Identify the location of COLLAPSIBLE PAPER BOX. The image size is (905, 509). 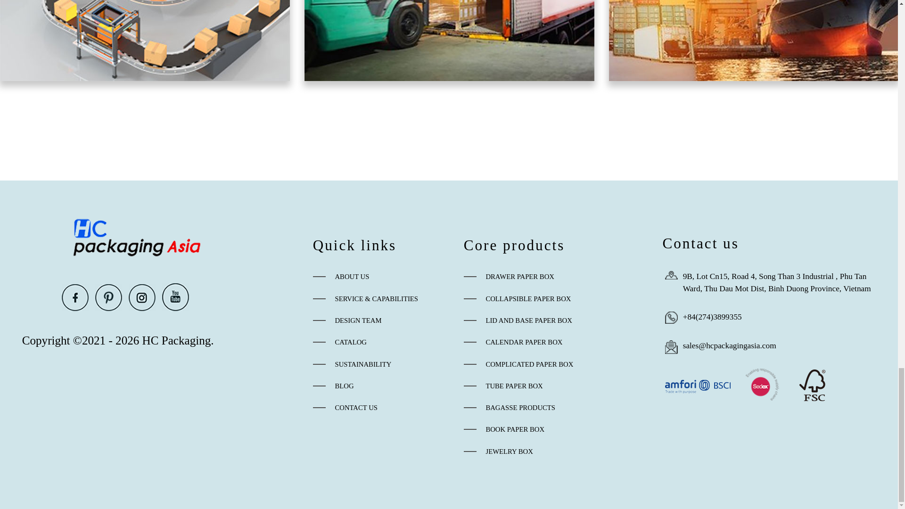
(554, 299).